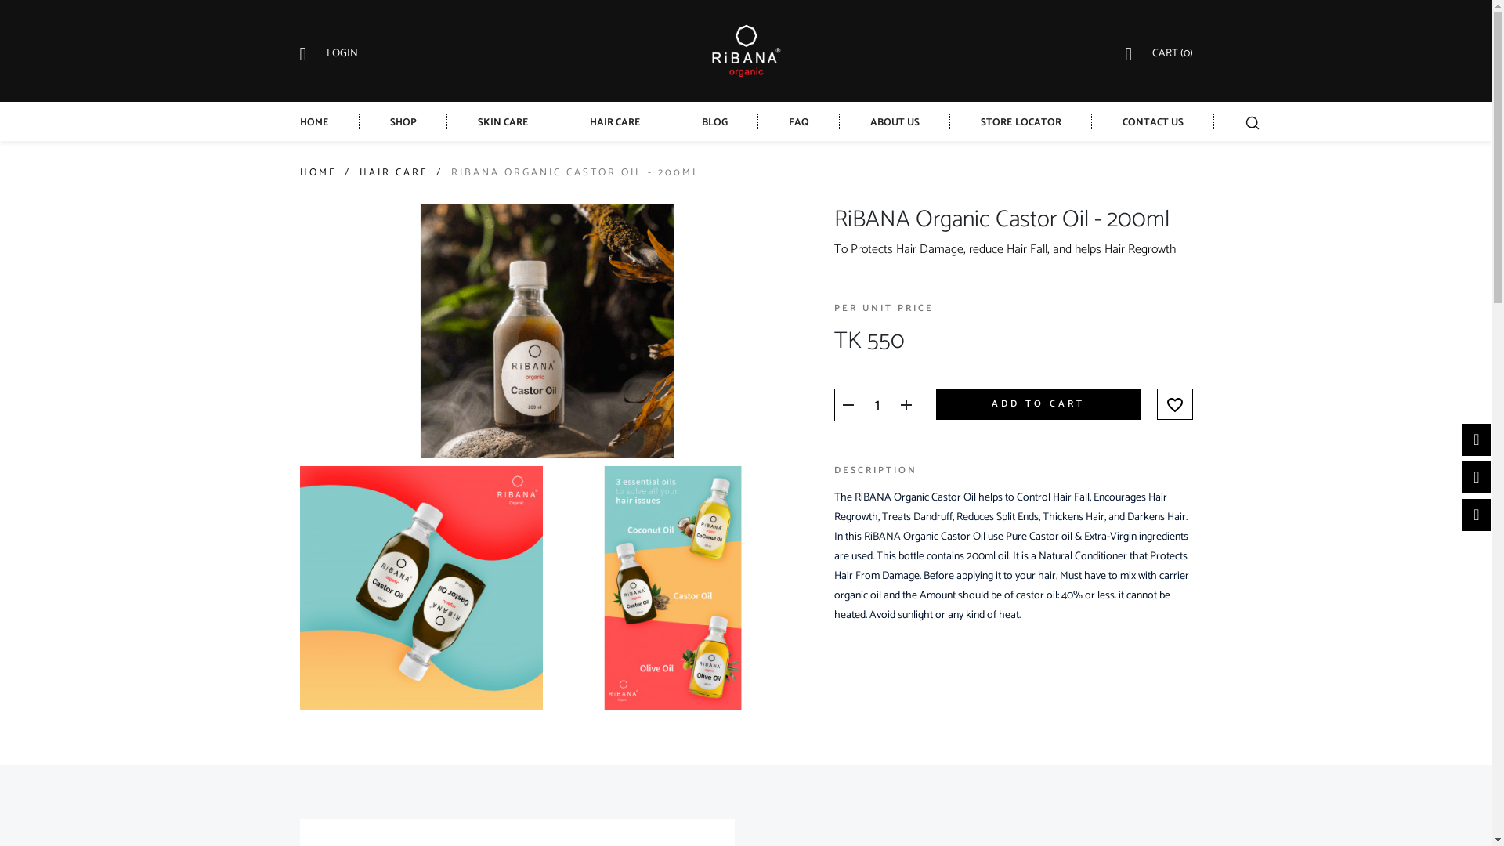  What do you see at coordinates (342, 53) in the screenshot?
I see `LOGIN` at bounding box center [342, 53].